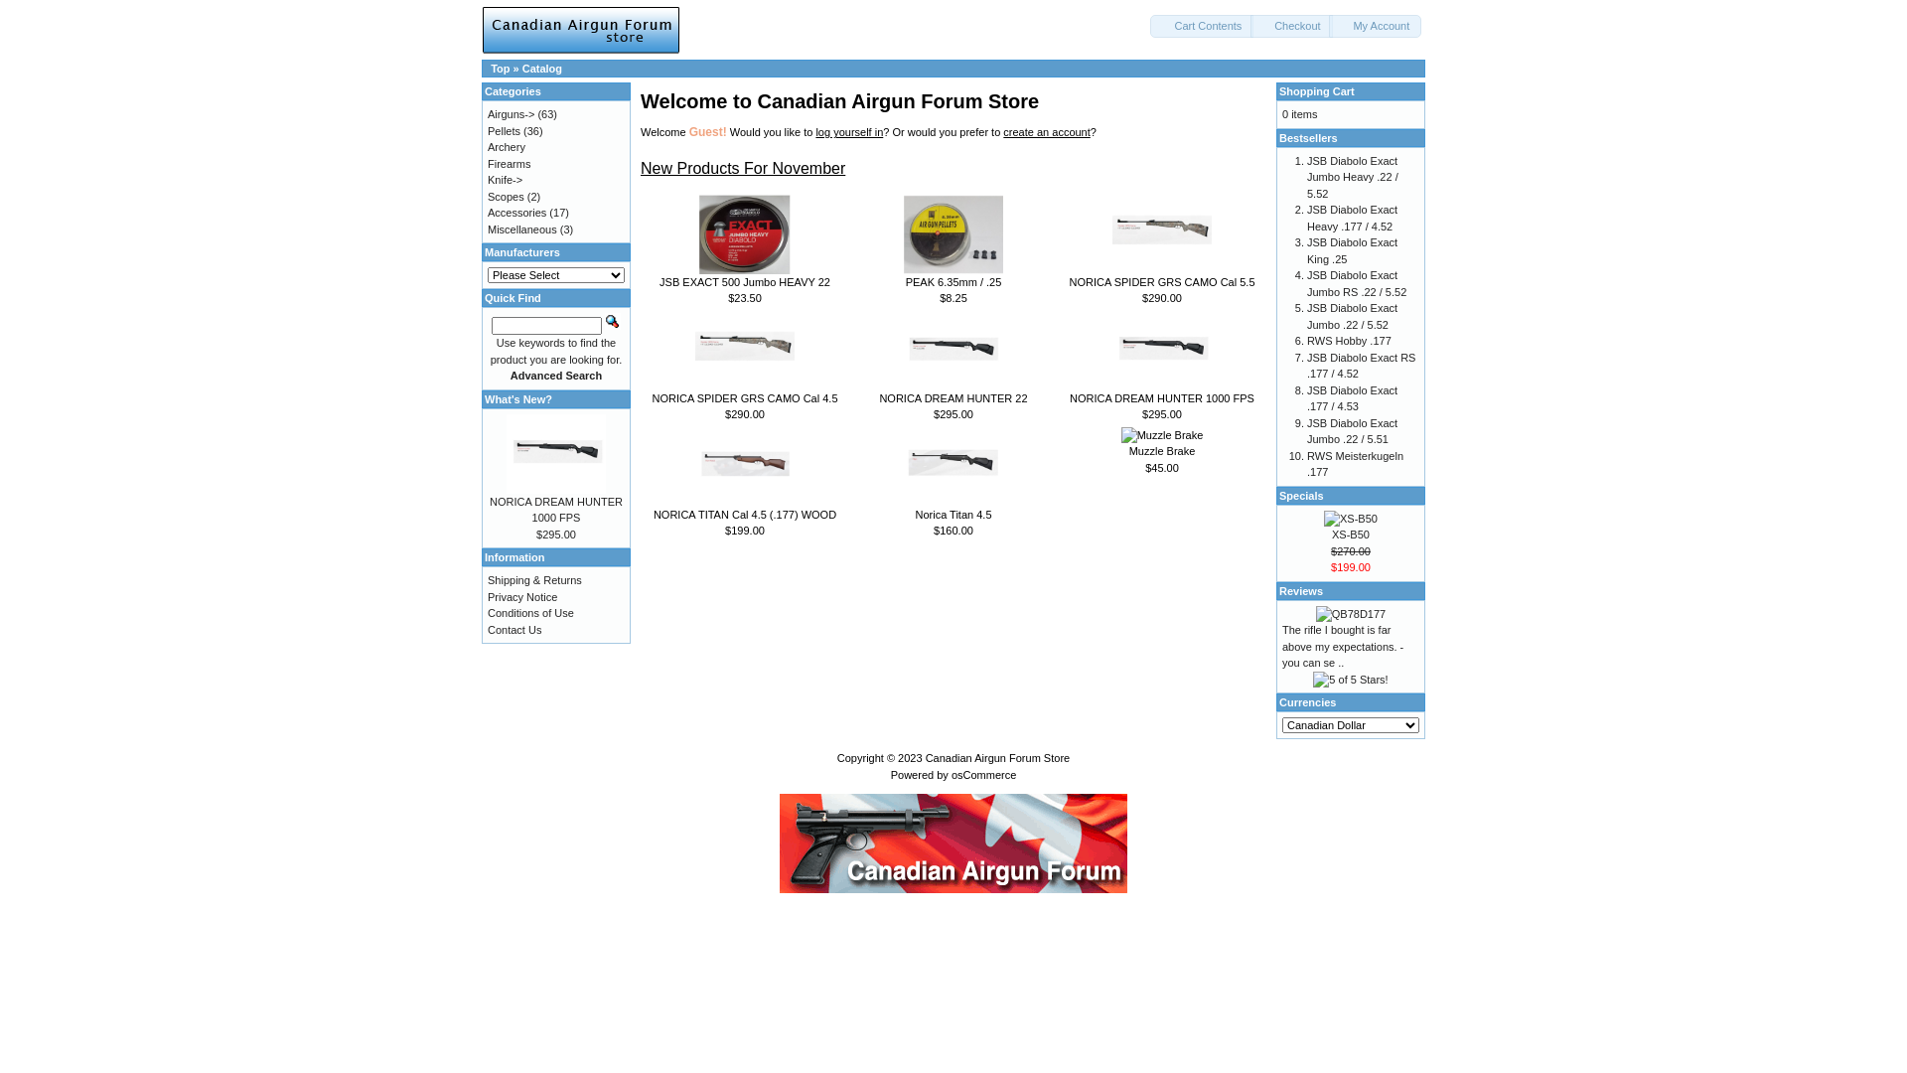  I want to click on Knife->, so click(505, 179).